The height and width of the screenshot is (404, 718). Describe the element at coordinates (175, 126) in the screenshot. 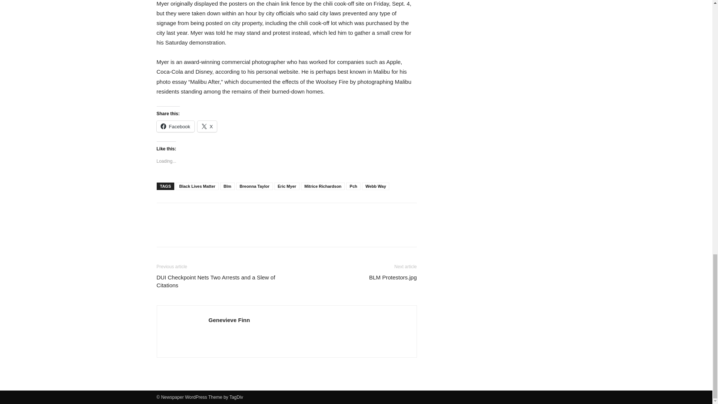

I see `Click to share on Facebook` at that location.